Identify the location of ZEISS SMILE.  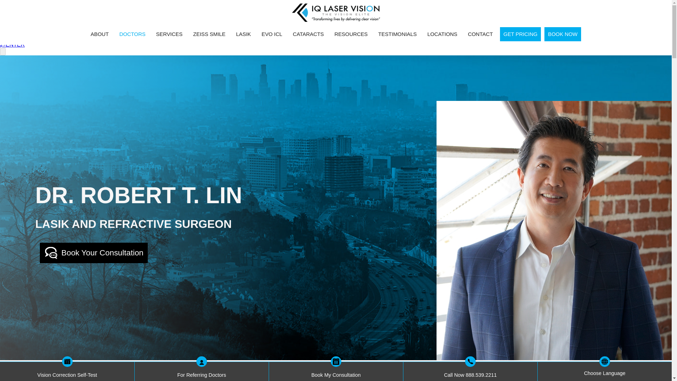
(209, 34).